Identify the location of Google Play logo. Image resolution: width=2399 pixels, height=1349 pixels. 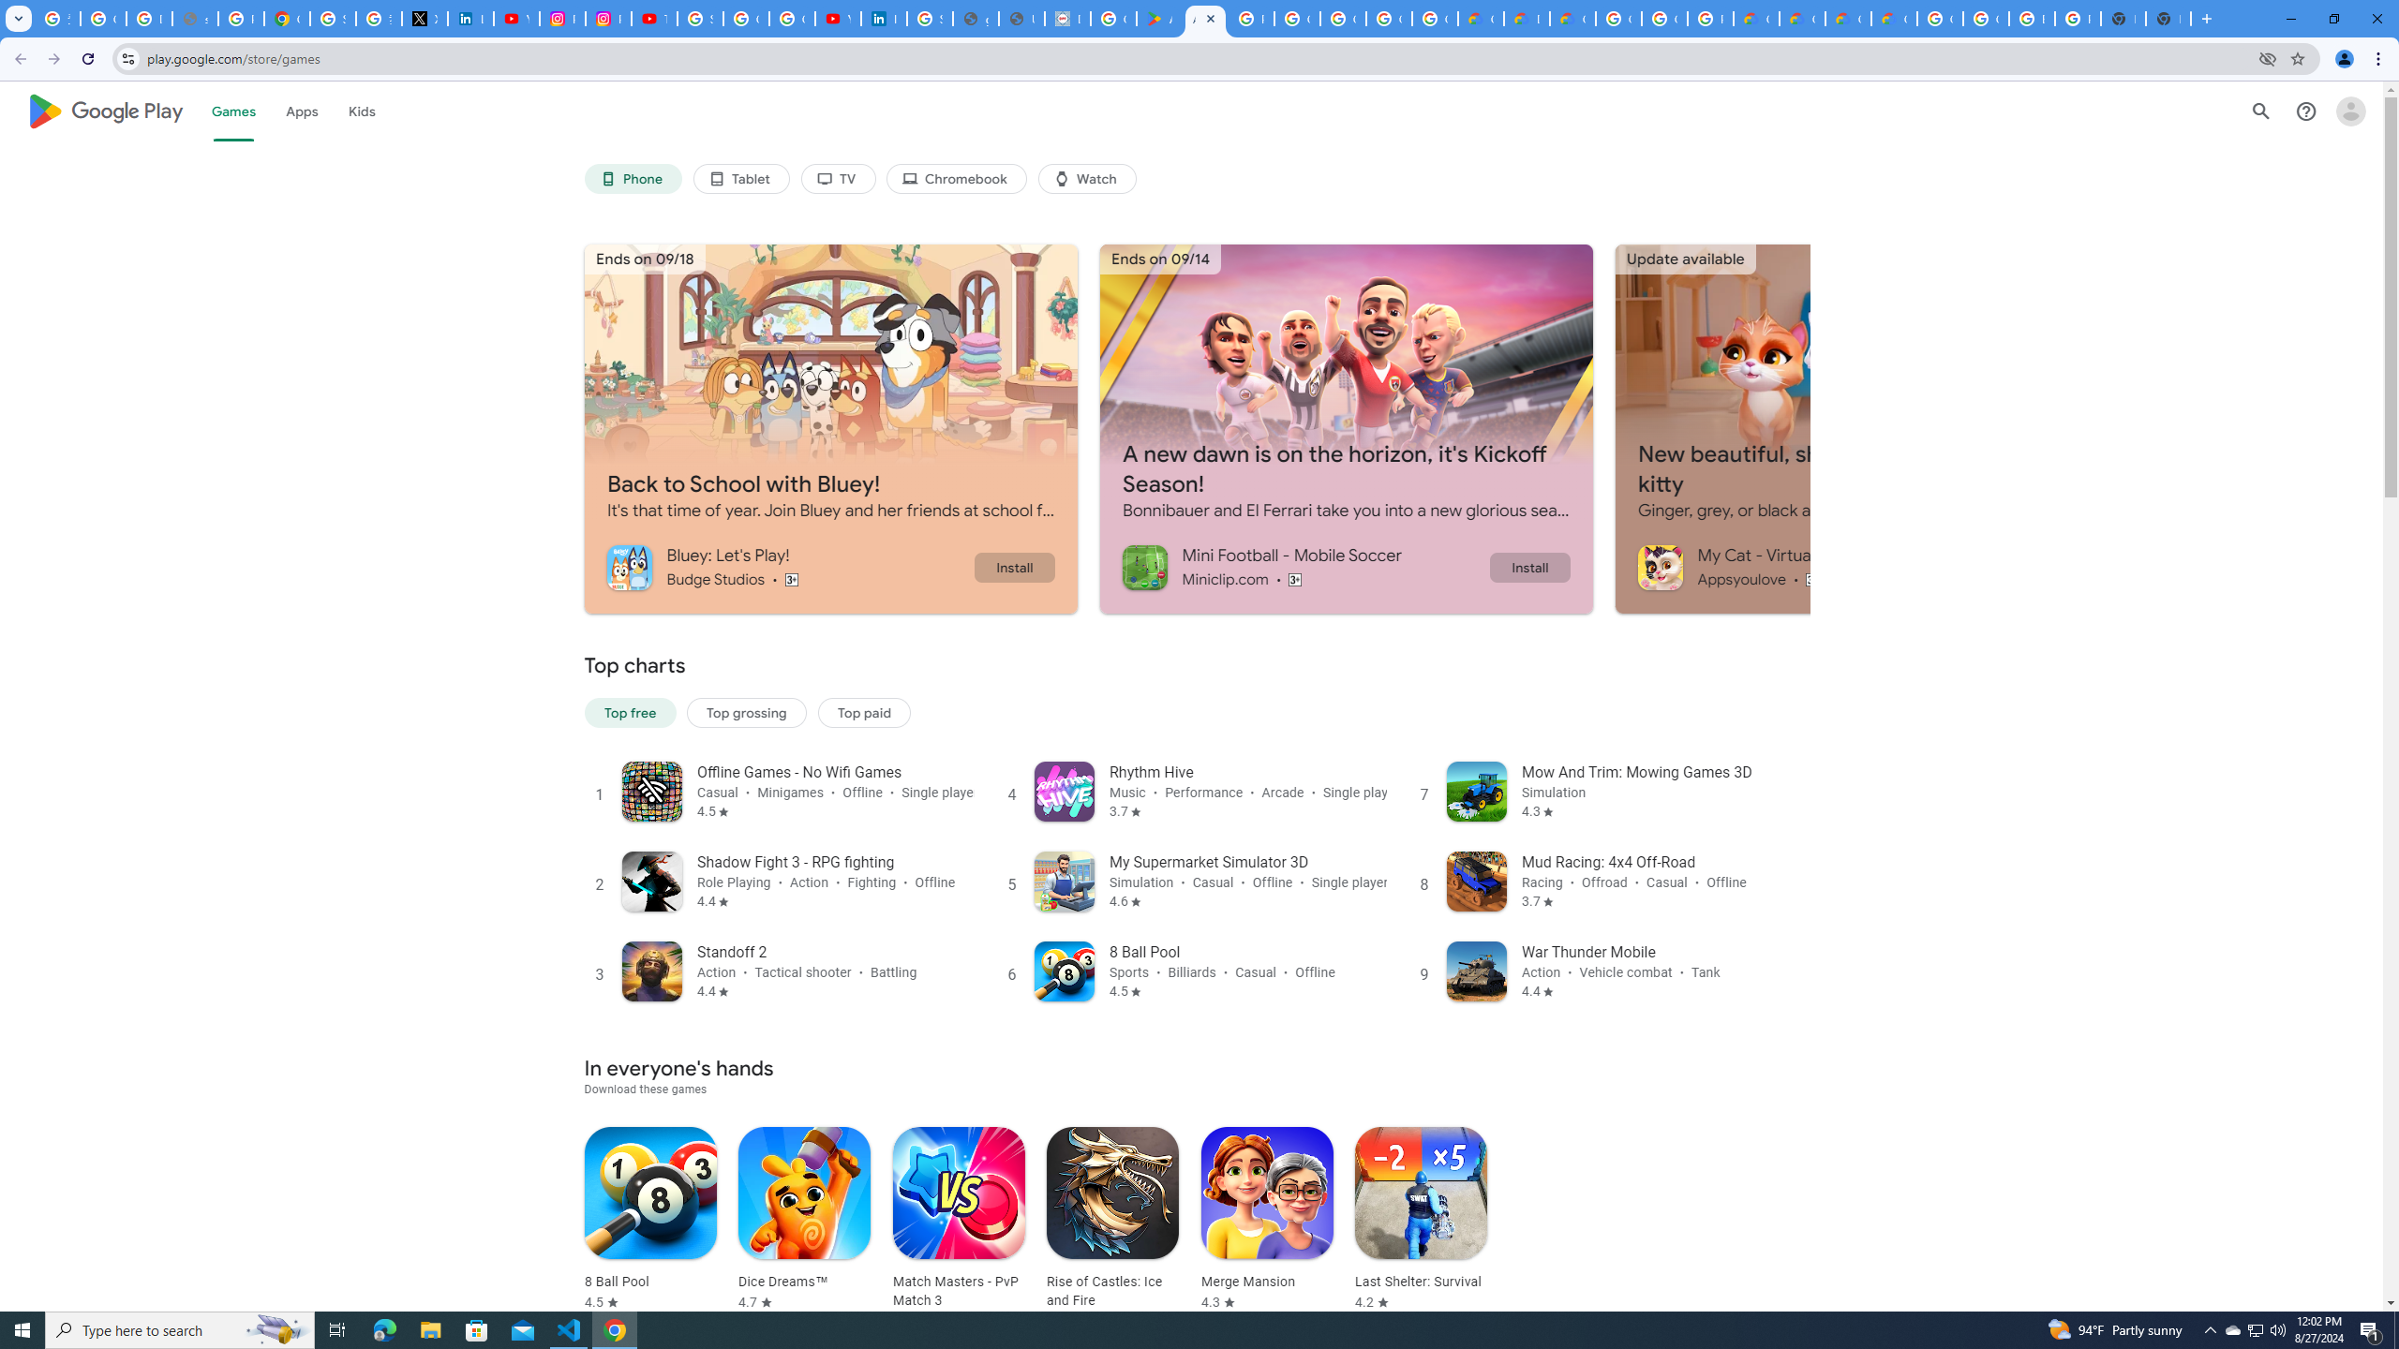
(105, 111).